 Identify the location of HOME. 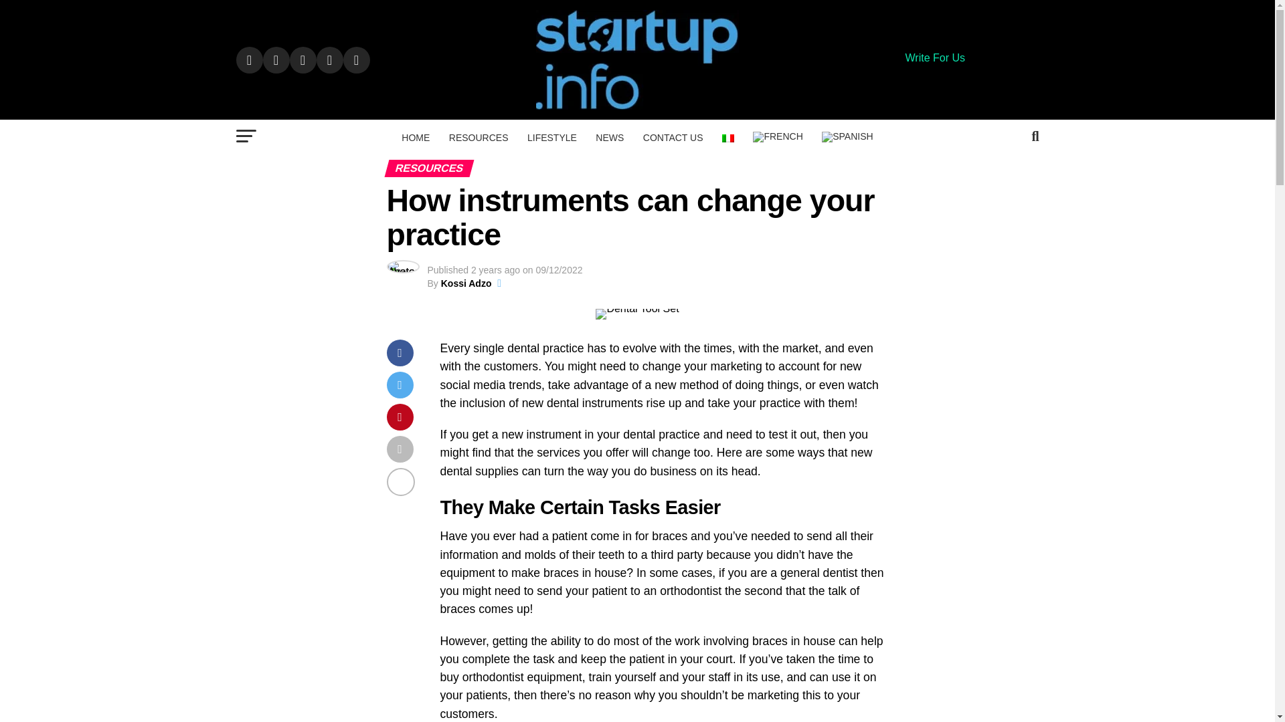
(415, 138).